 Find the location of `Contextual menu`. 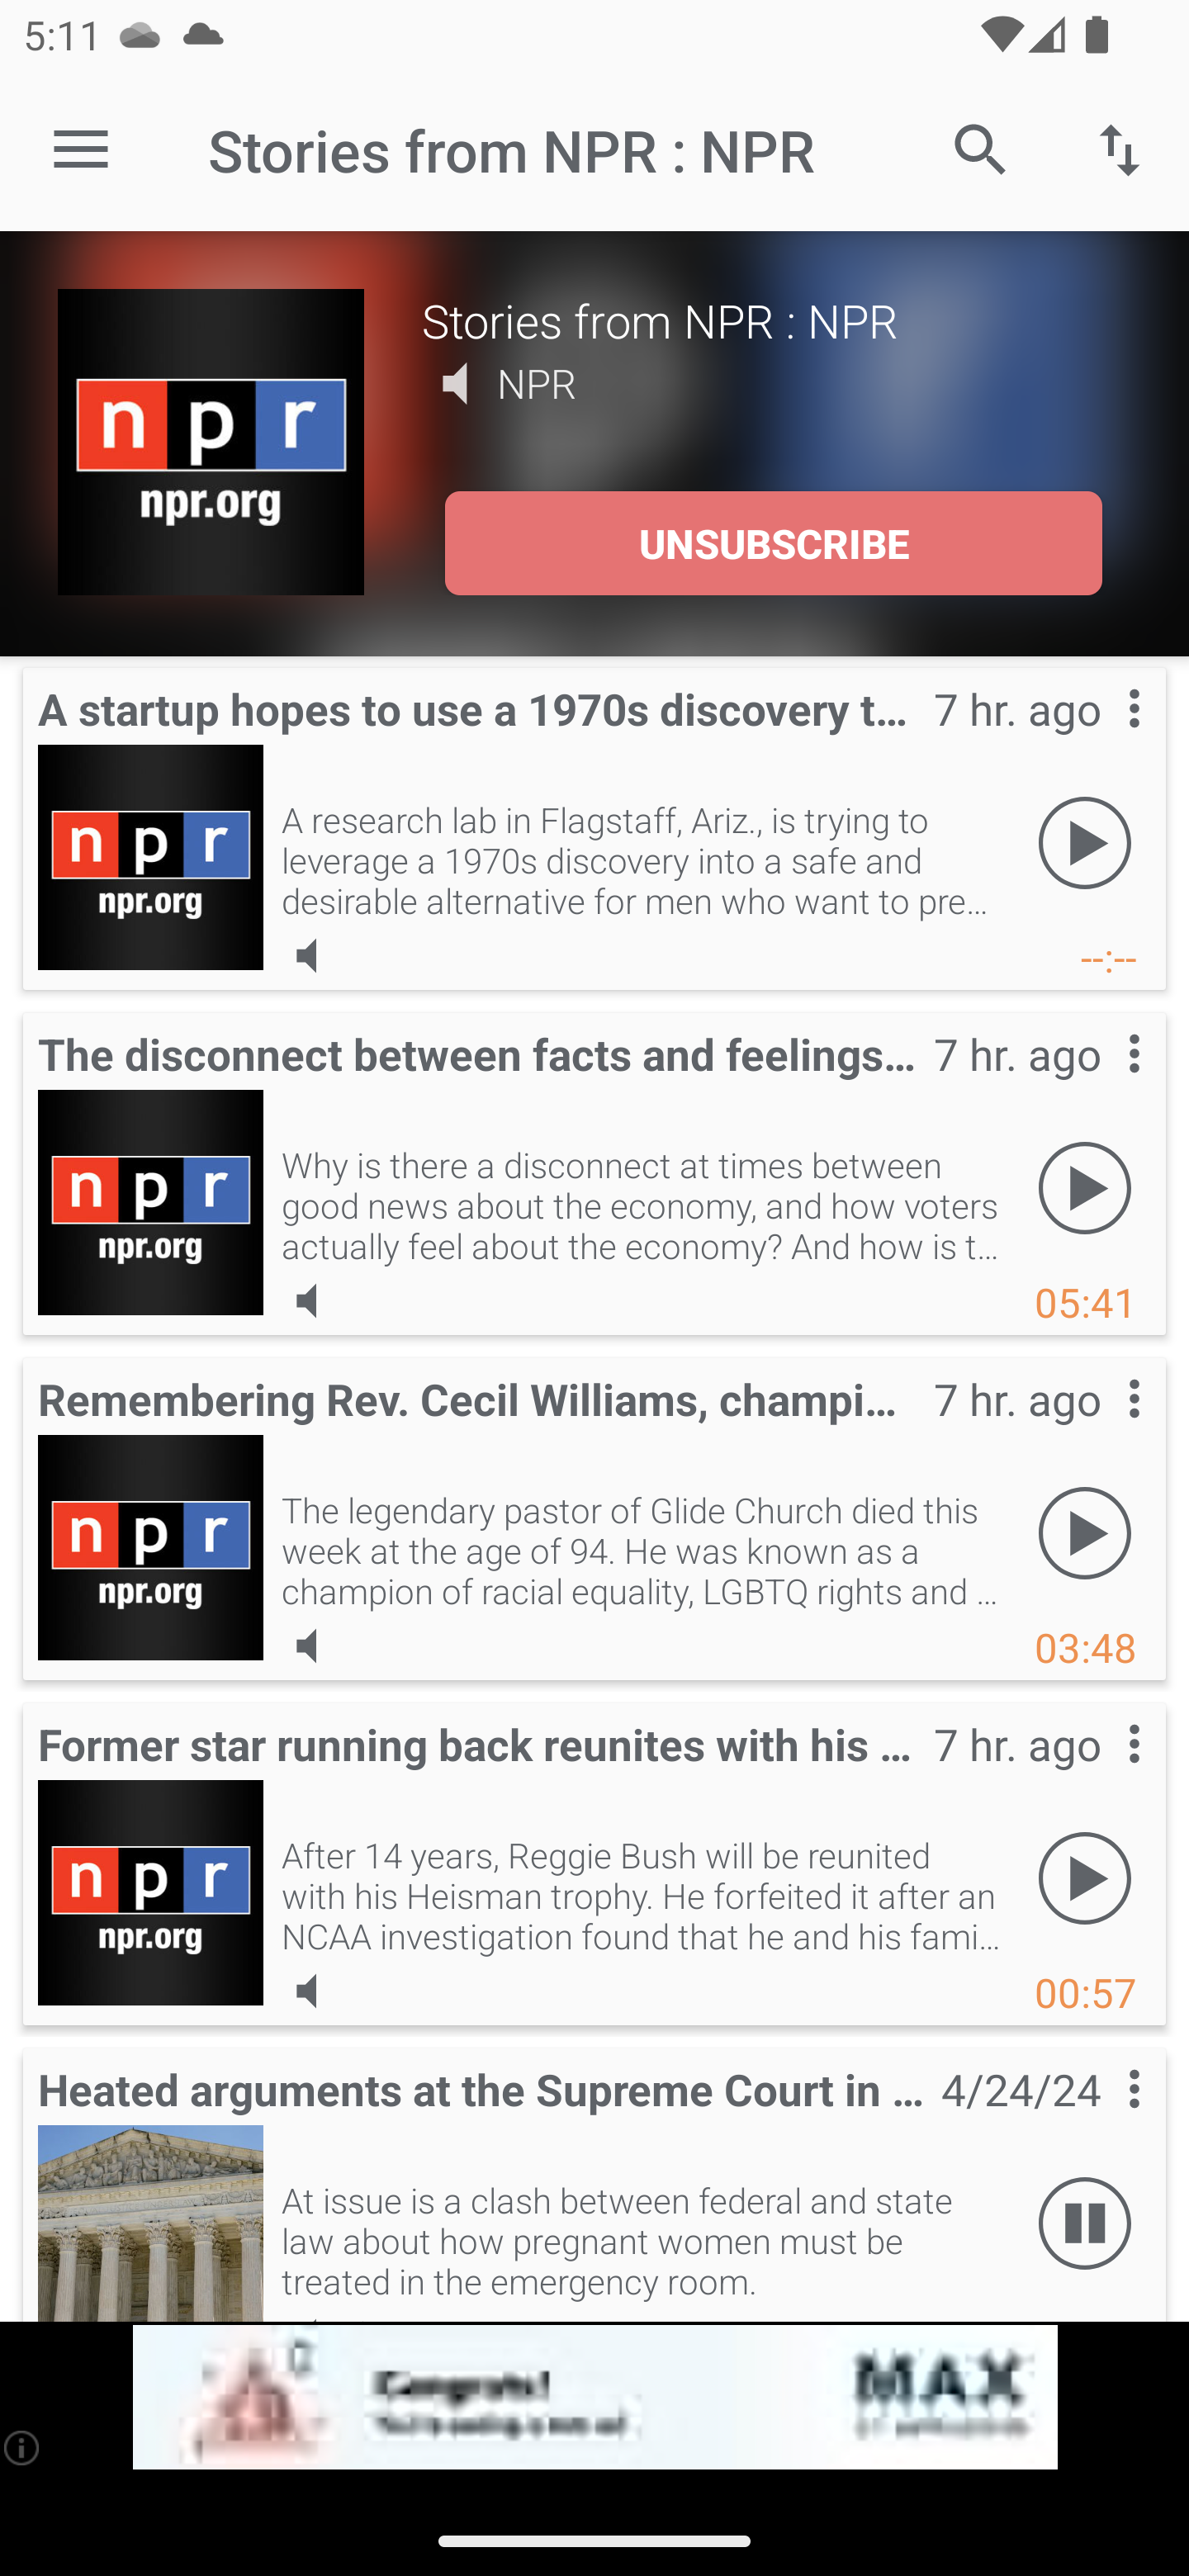

Contextual menu is located at coordinates (1098, 741).